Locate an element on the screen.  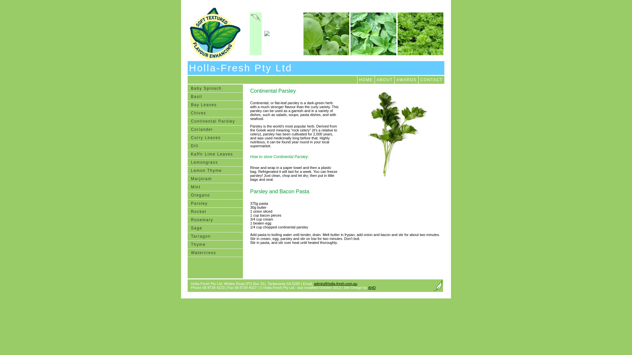
Baby Spinach is located at coordinates (215, 89).